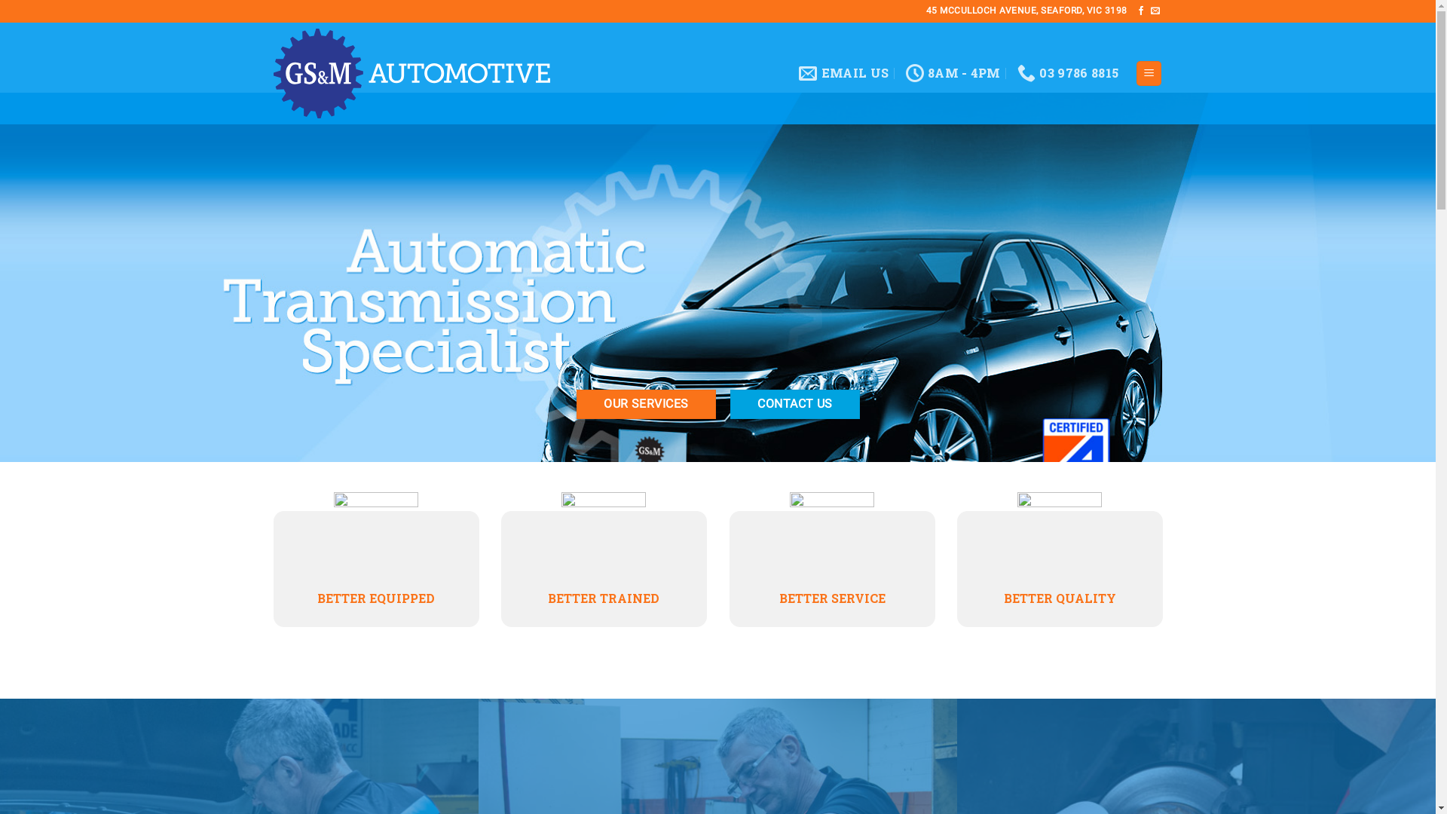  What do you see at coordinates (0, 0) in the screenshot?
I see `Skip to content` at bounding box center [0, 0].